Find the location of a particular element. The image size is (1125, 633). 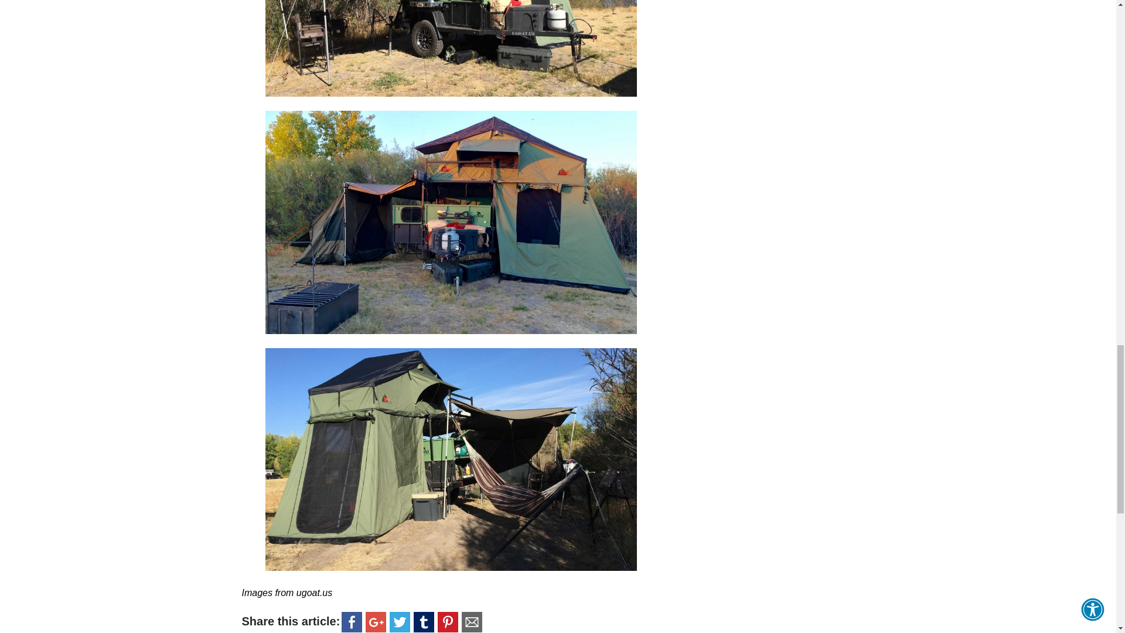

tumblr is located at coordinates (424, 621).